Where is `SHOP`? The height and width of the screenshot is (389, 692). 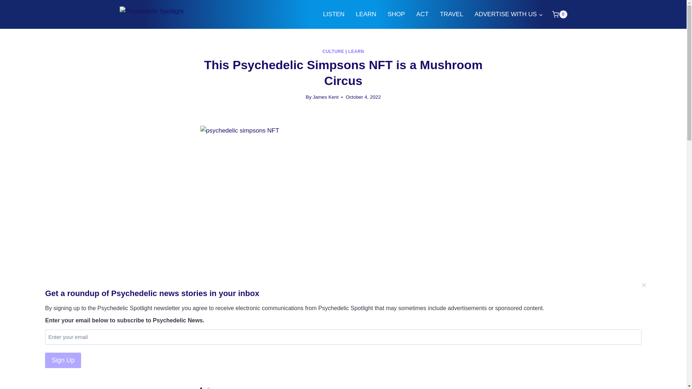
SHOP is located at coordinates (396, 14).